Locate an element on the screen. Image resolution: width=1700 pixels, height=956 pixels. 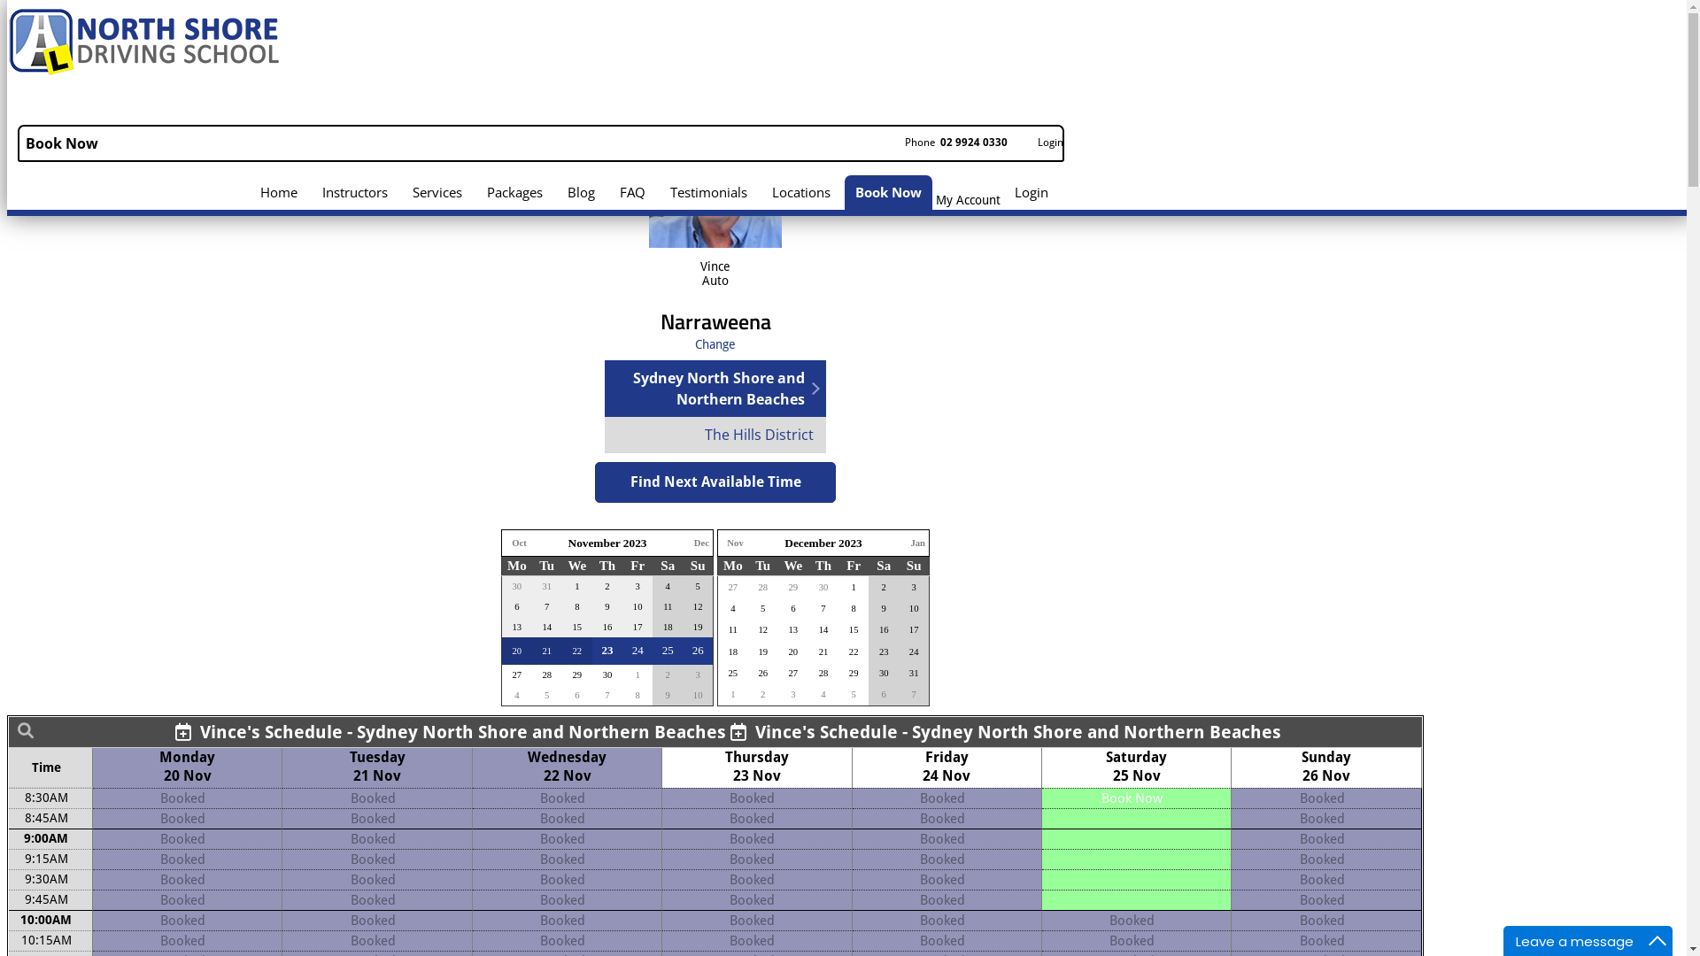
24 is located at coordinates (637, 650).